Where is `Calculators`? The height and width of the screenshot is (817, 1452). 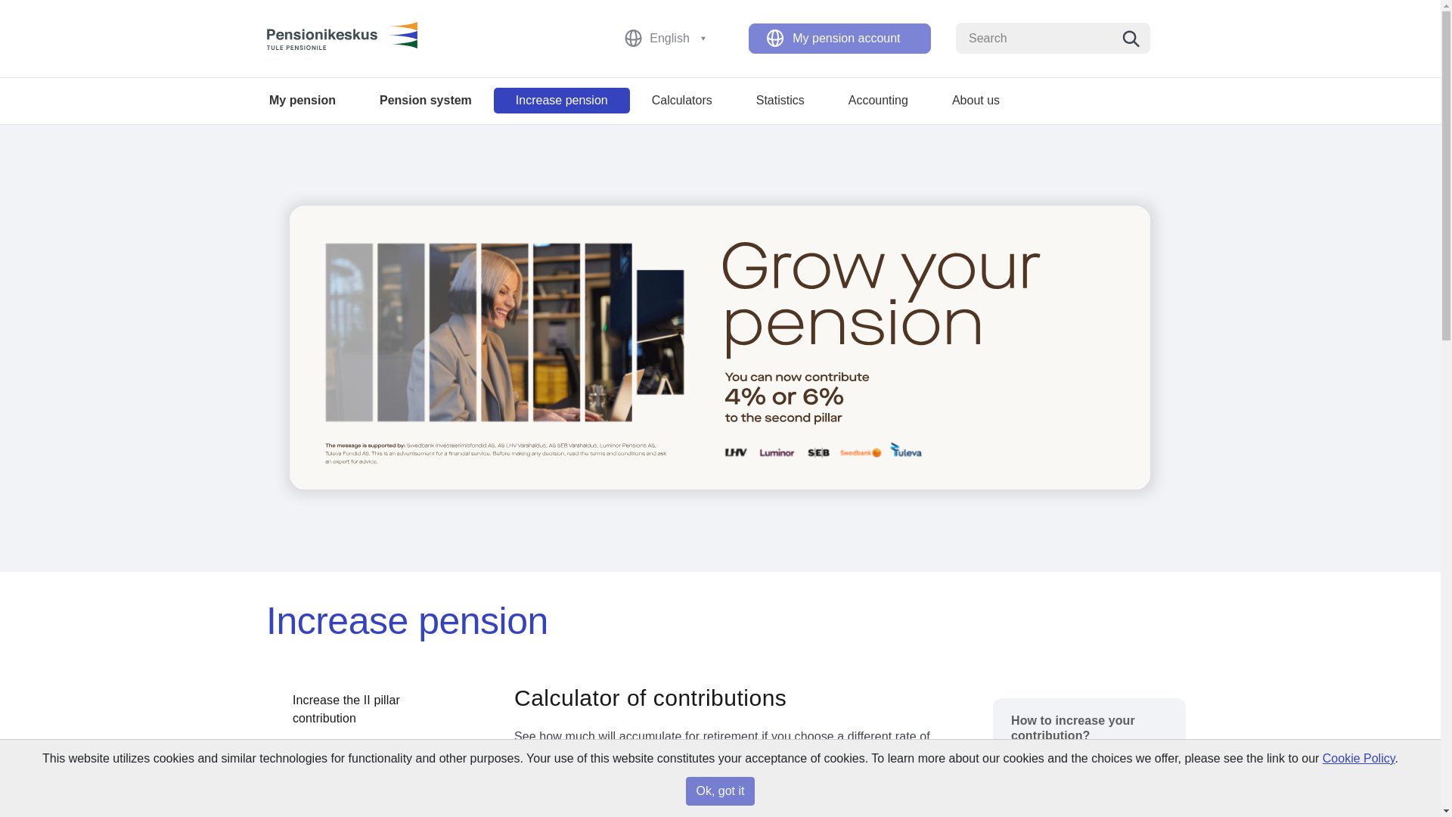
Calculators is located at coordinates (682, 100).